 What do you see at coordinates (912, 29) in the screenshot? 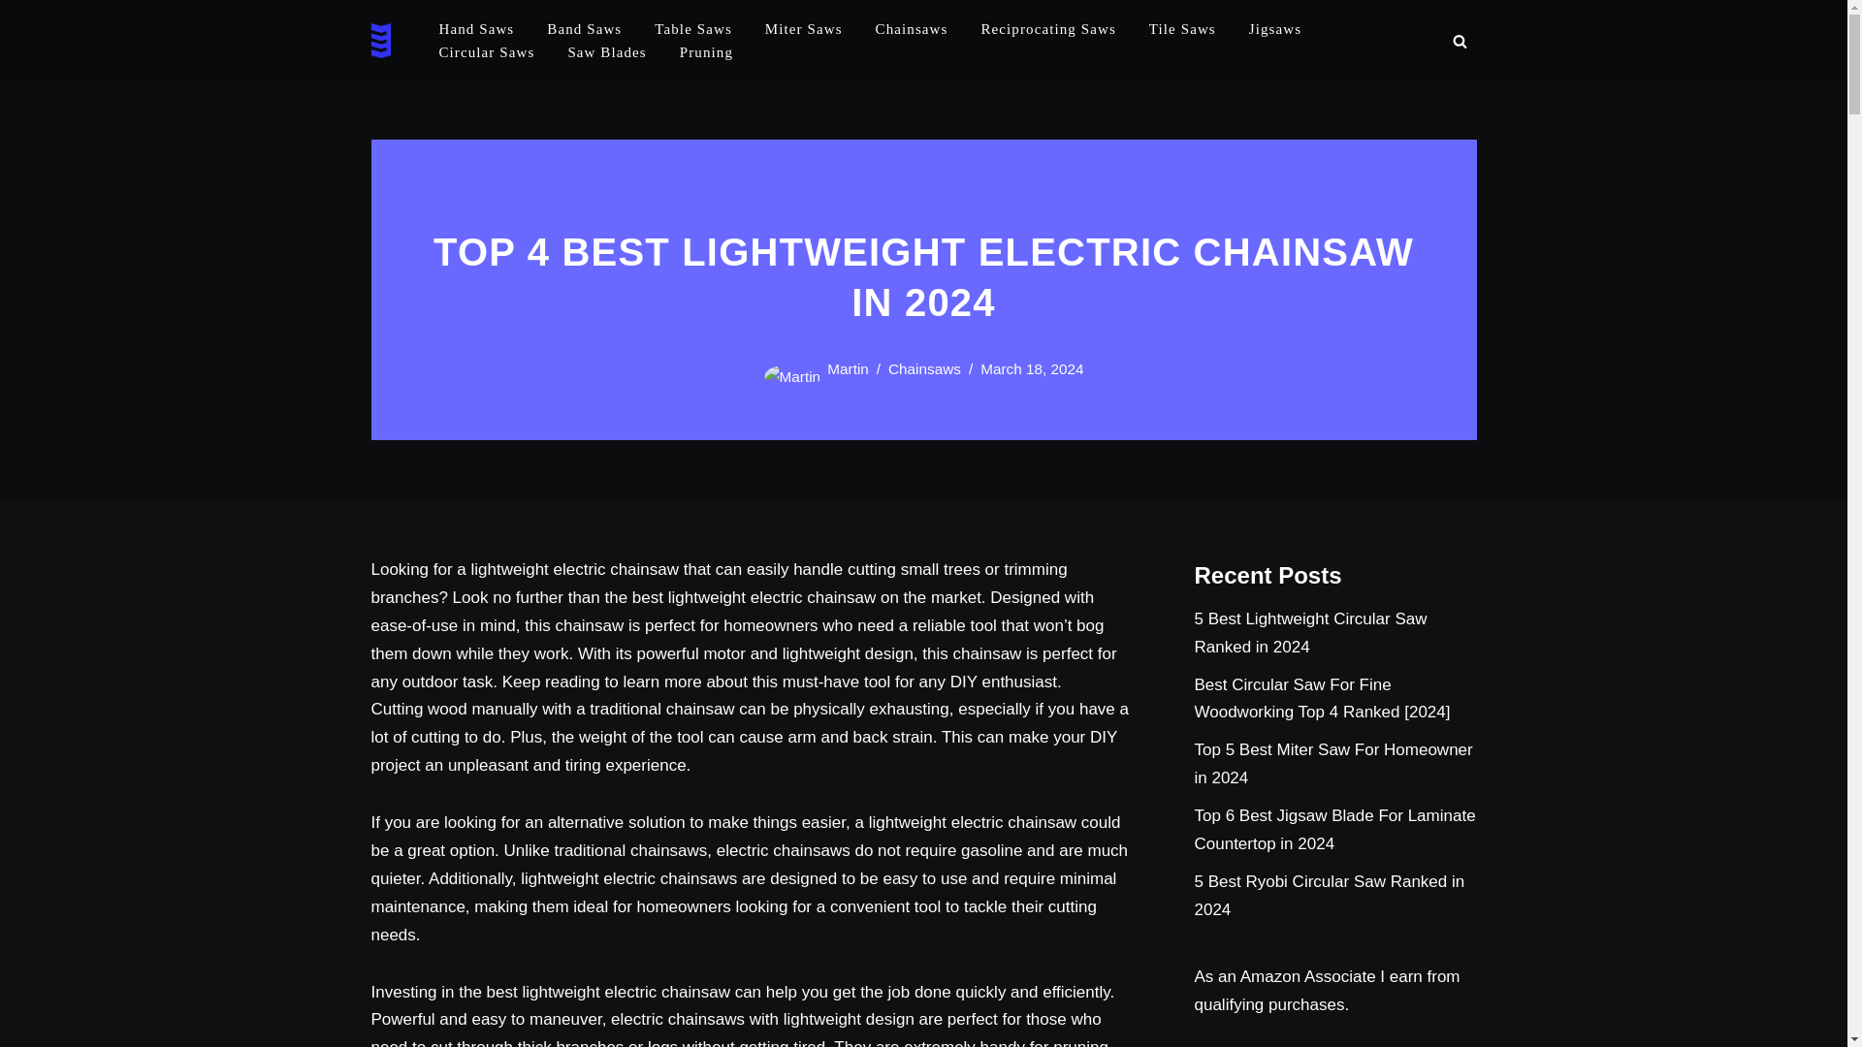
I see `Chainsaws` at bounding box center [912, 29].